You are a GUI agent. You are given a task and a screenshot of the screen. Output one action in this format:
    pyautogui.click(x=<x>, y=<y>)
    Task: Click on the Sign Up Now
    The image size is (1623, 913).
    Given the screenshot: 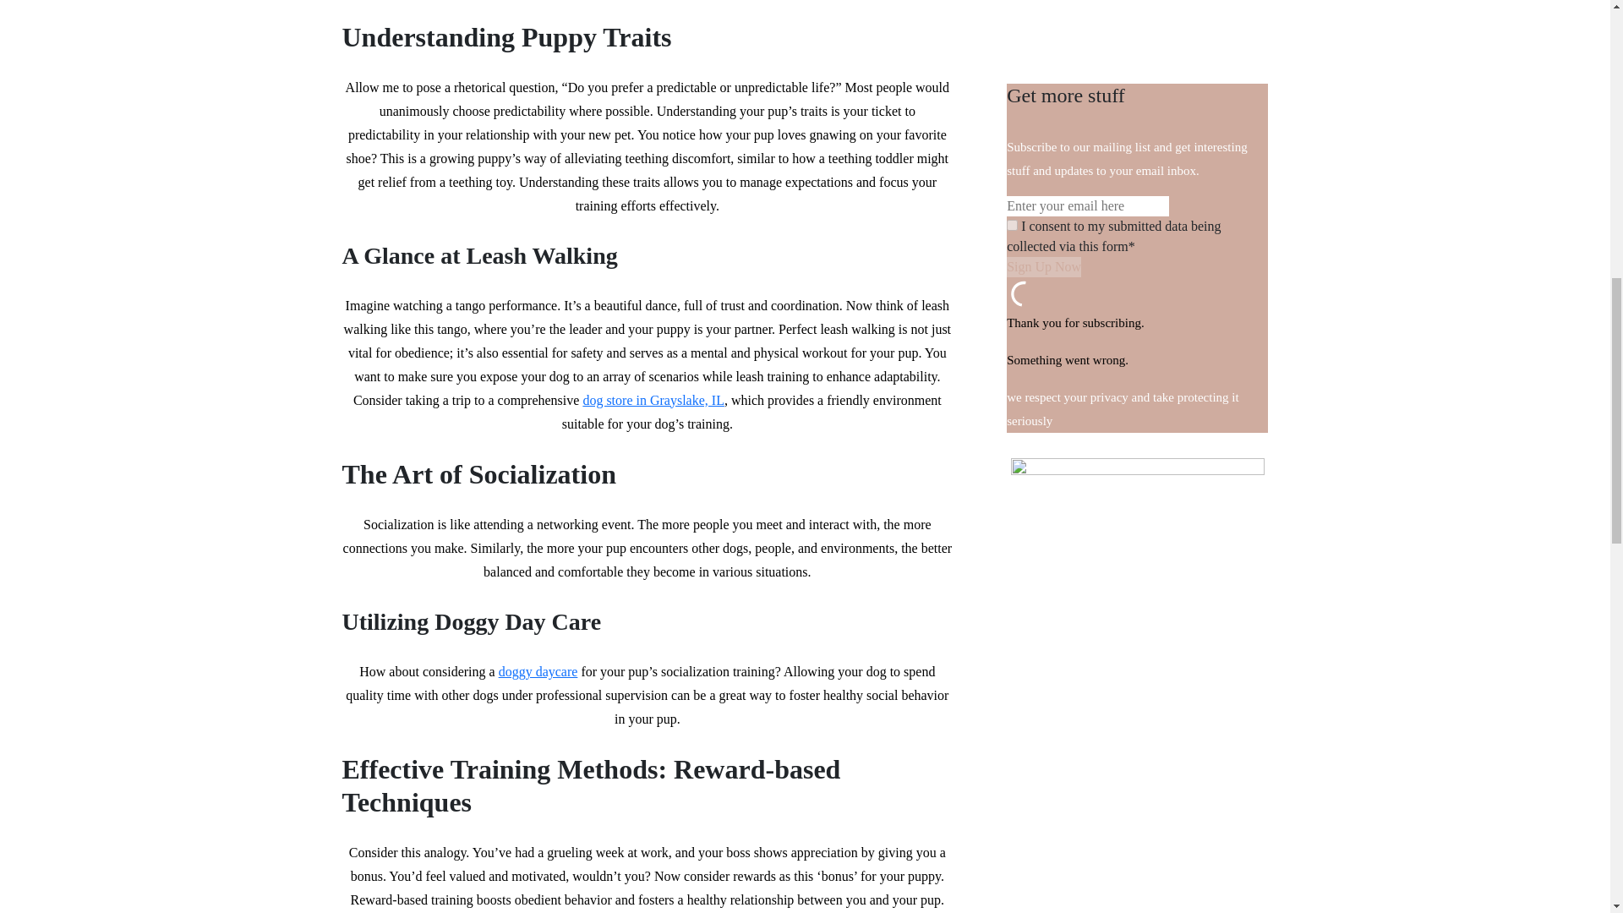 What is the action you would take?
    pyautogui.click(x=1043, y=267)
    